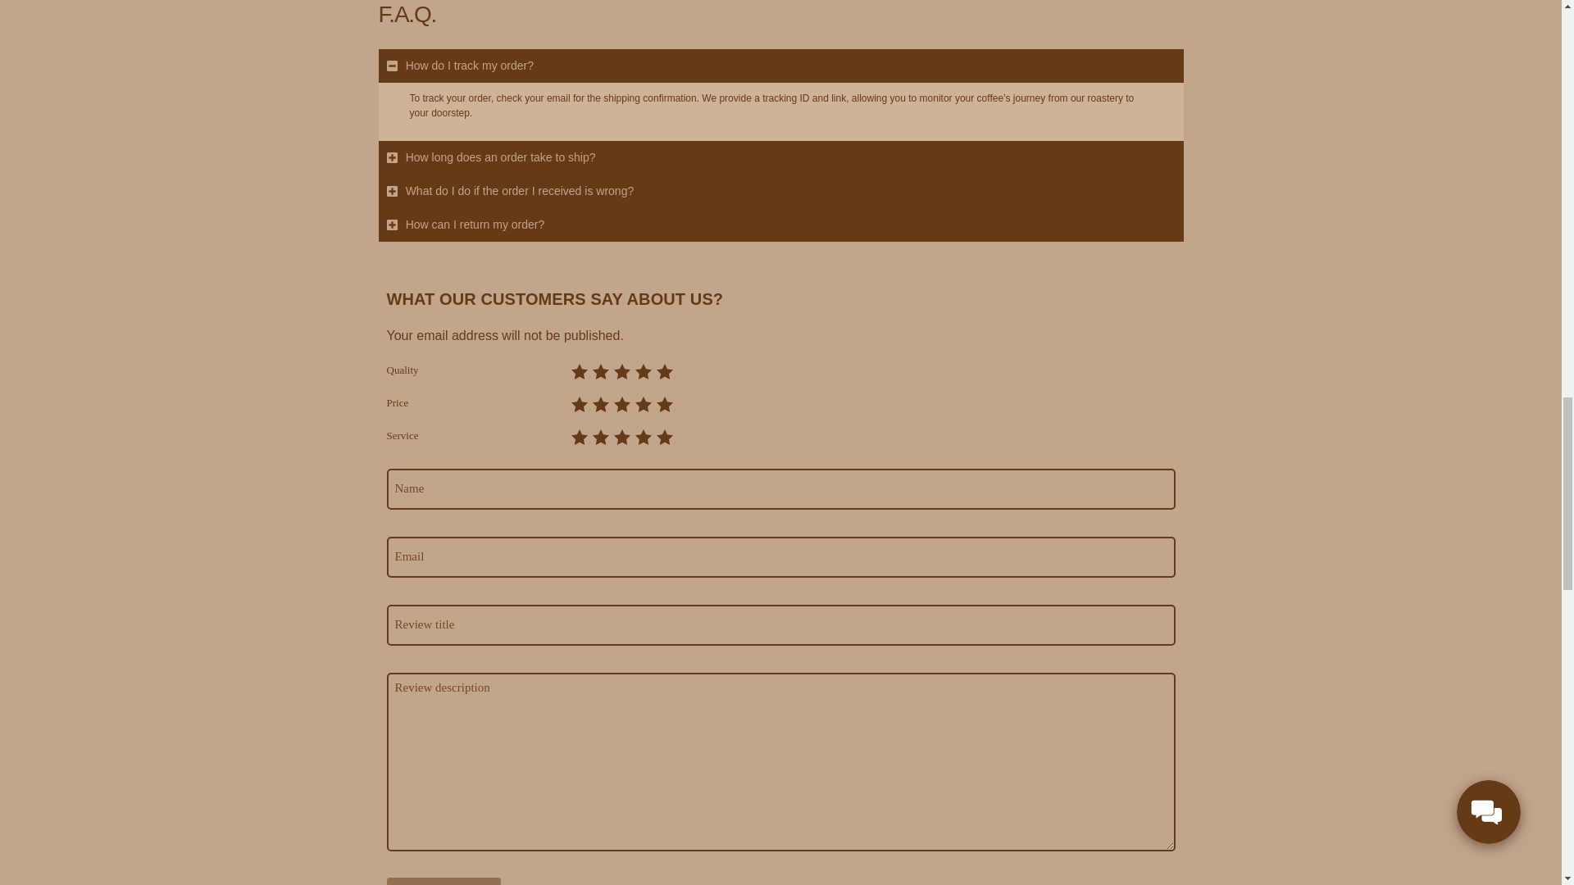 This screenshot has height=885, width=1574. What do you see at coordinates (444, 881) in the screenshot?
I see `Submit` at bounding box center [444, 881].